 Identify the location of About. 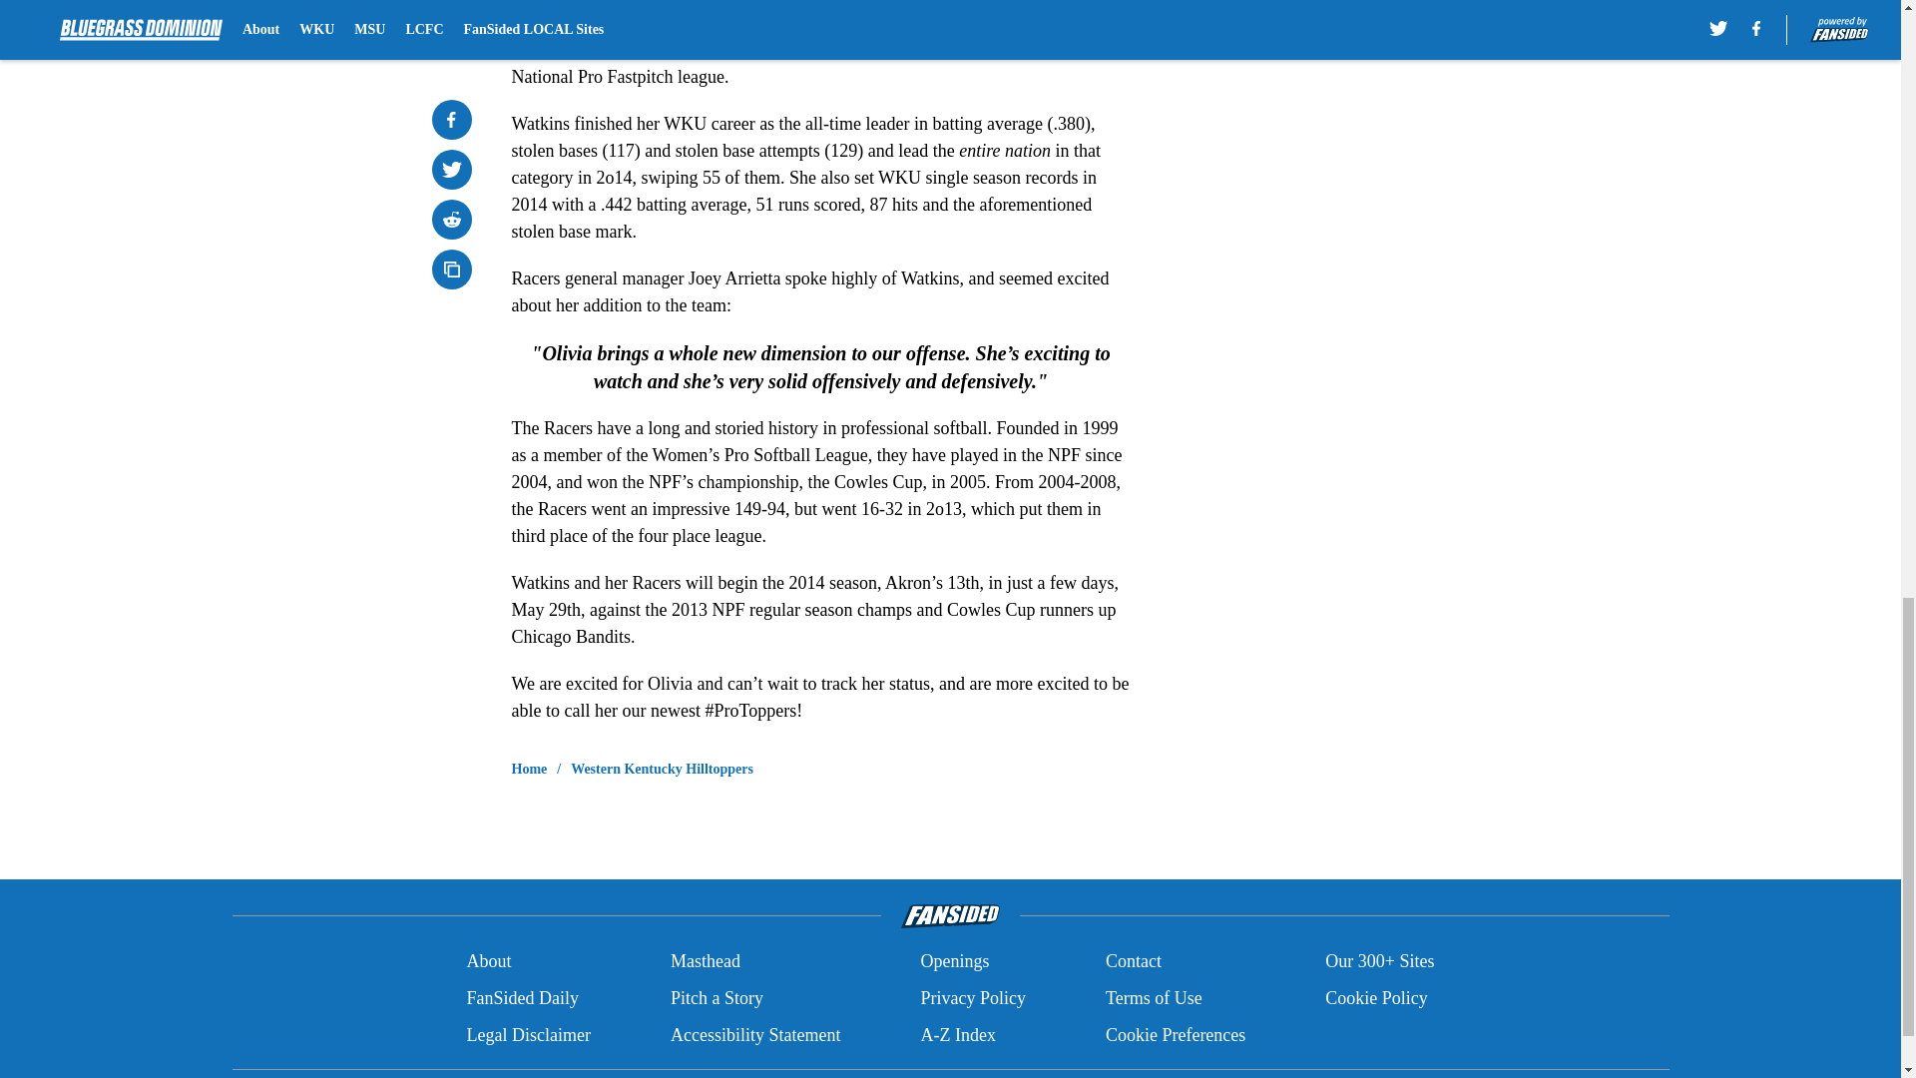
(488, 962).